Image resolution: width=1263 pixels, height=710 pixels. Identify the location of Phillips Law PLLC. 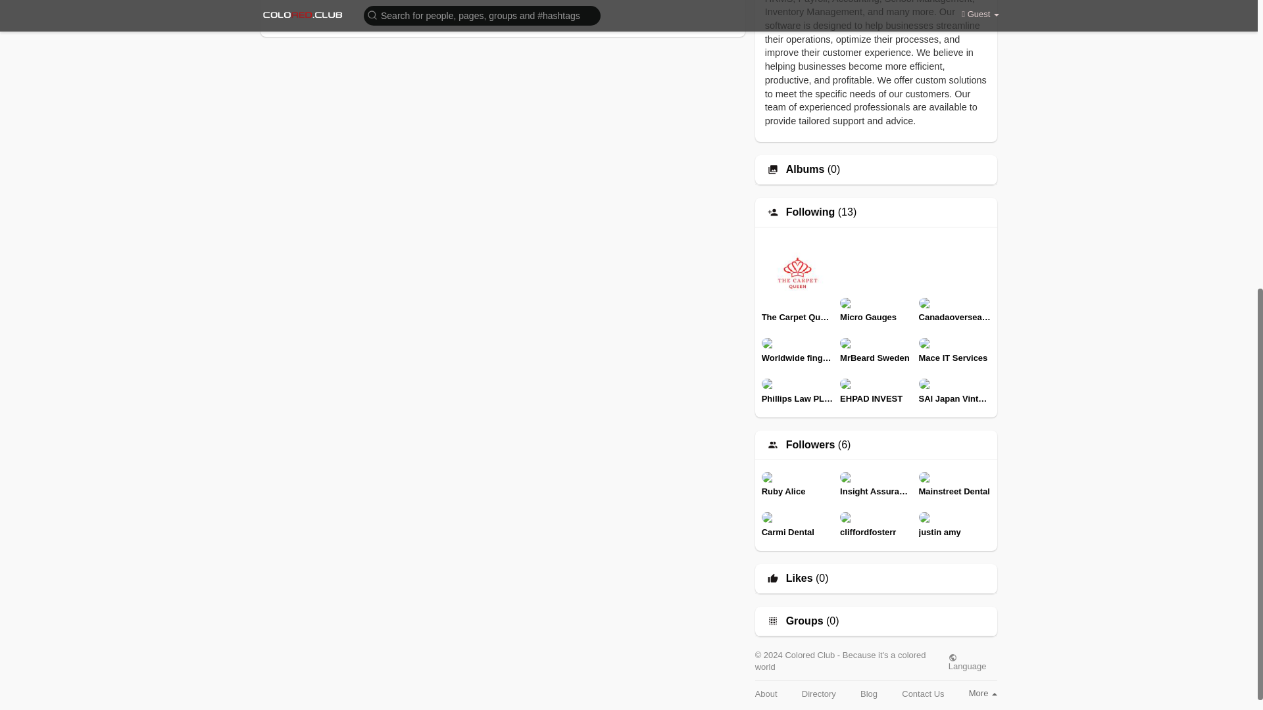
(797, 390).